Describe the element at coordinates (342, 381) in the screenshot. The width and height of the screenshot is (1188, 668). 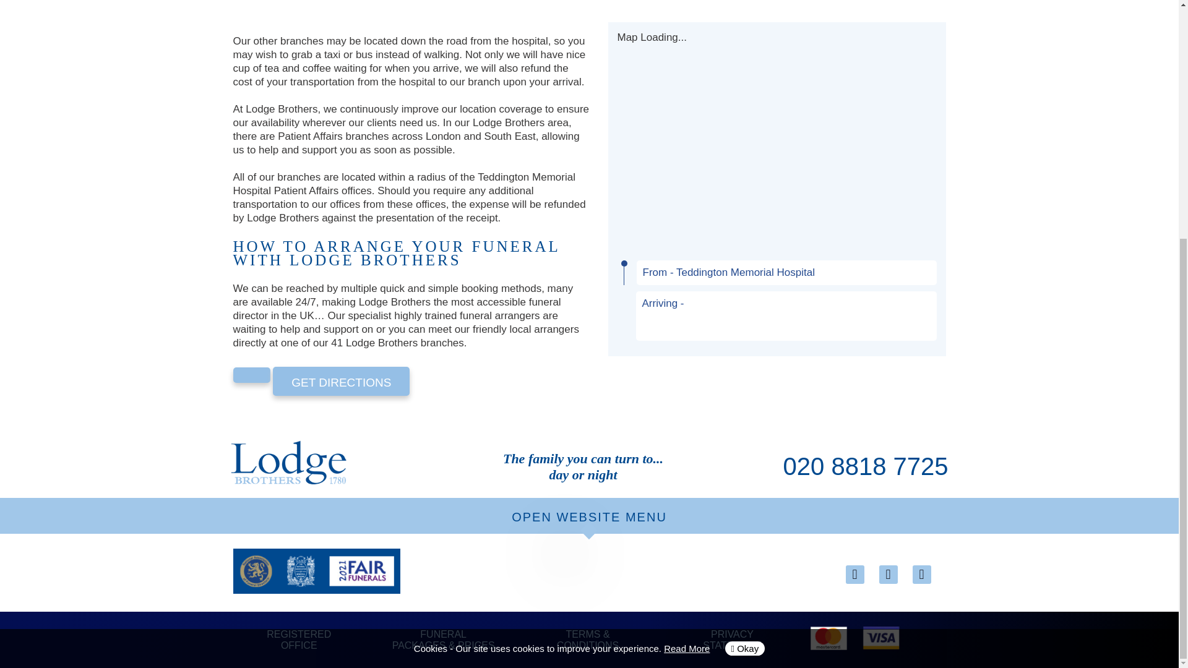
I see `GET DIRECTIONS` at that location.